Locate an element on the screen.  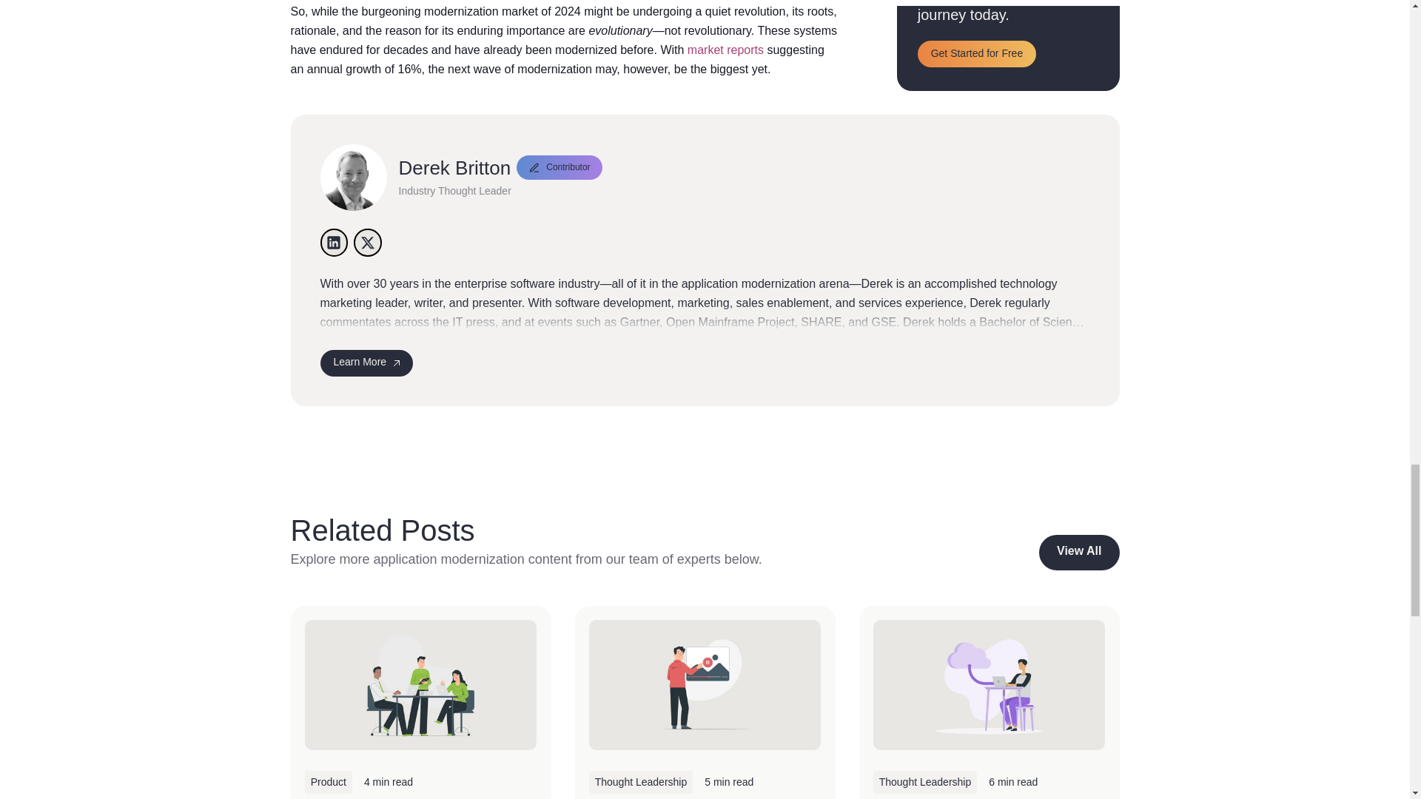
market reports is located at coordinates (725, 50).